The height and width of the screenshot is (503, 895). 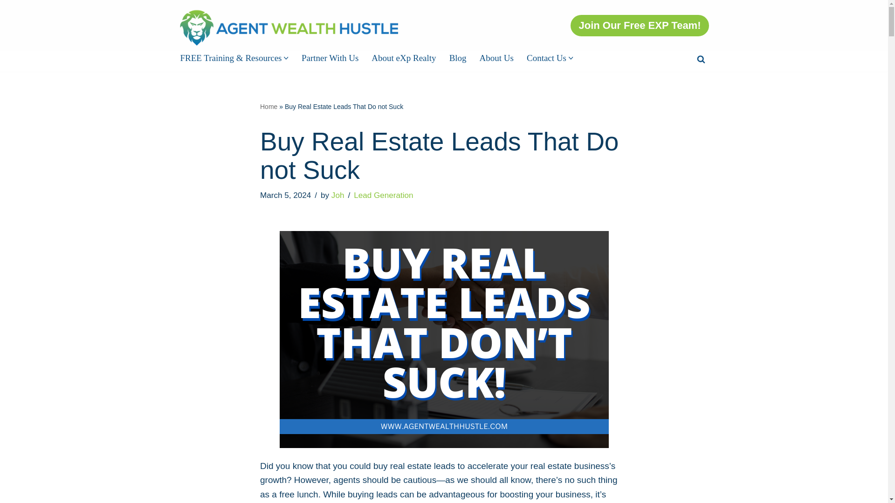 What do you see at coordinates (546, 58) in the screenshot?
I see `Contact Us` at bounding box center [546, 58].